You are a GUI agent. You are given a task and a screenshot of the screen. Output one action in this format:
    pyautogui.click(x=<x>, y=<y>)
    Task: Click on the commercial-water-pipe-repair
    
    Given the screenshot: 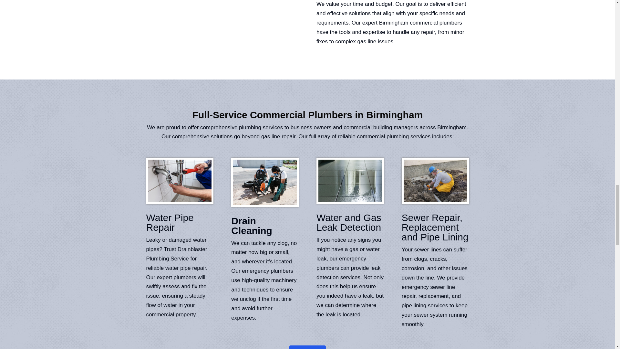 What is the action you would take?
    pyautogui.click(x=180, y=181)
    